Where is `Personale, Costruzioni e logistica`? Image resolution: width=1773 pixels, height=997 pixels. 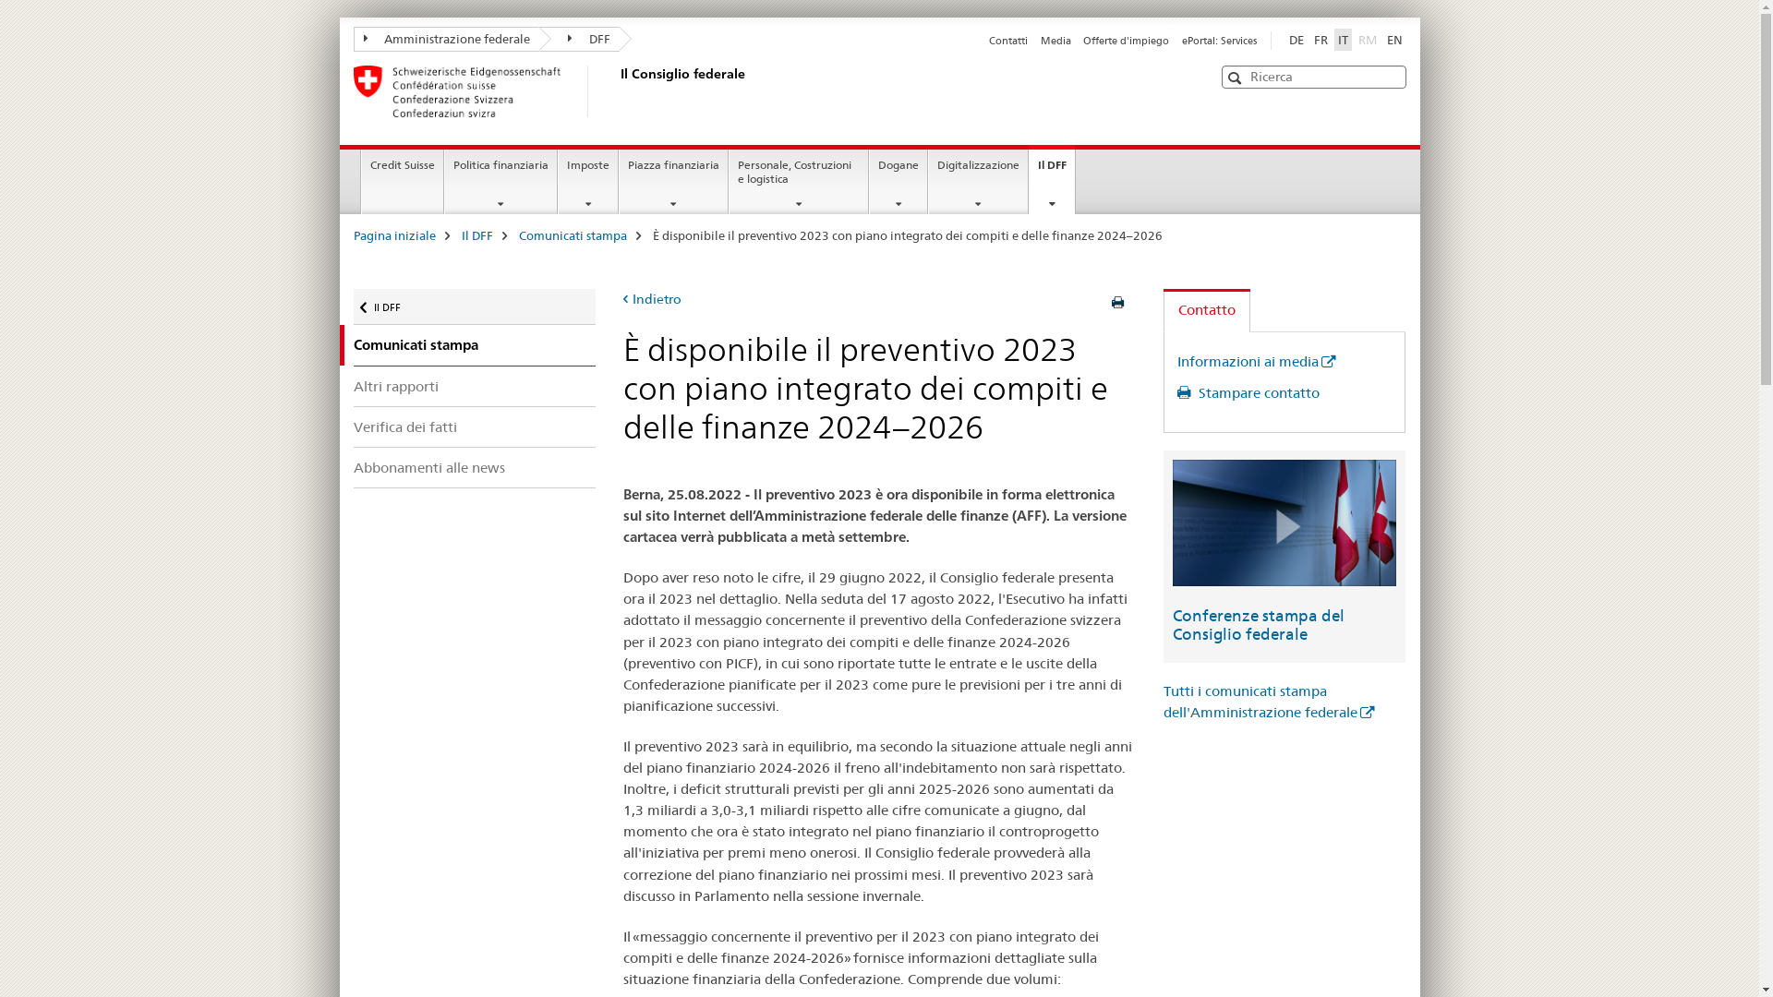
Personale, Costruzioni e logistica is located at coordinates (799, 182).